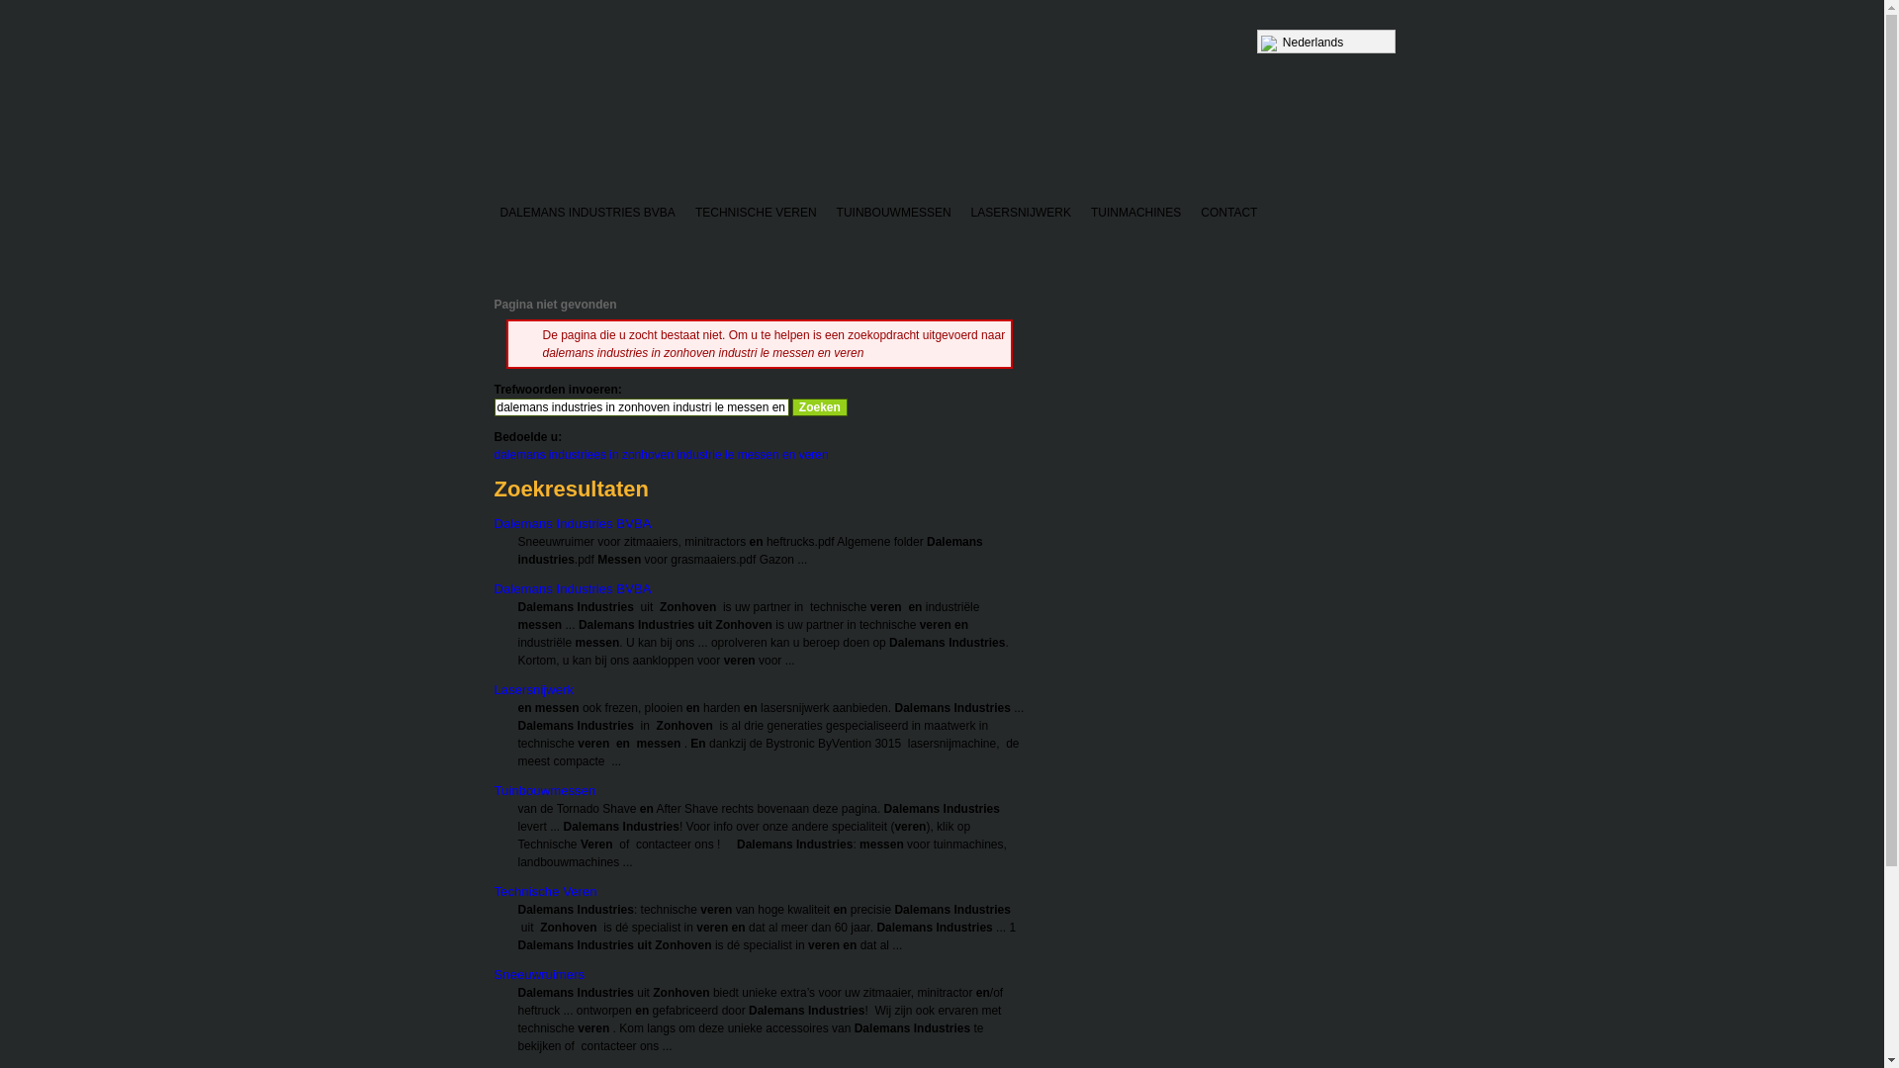 The image size is (1899, 1068). I want to click on DALEMANS INDUSTRIES BVBA, so click(588, 214).